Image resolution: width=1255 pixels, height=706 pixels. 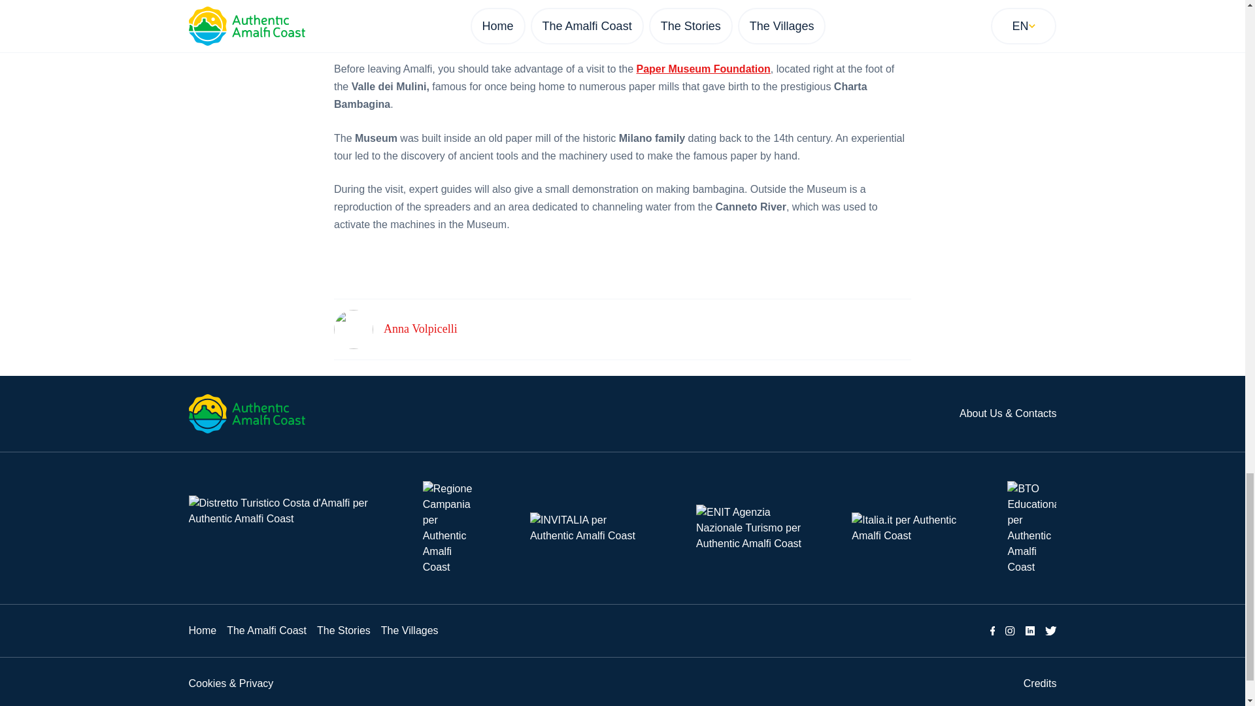 I want to click on Credits, so click(x=1040, y=683).